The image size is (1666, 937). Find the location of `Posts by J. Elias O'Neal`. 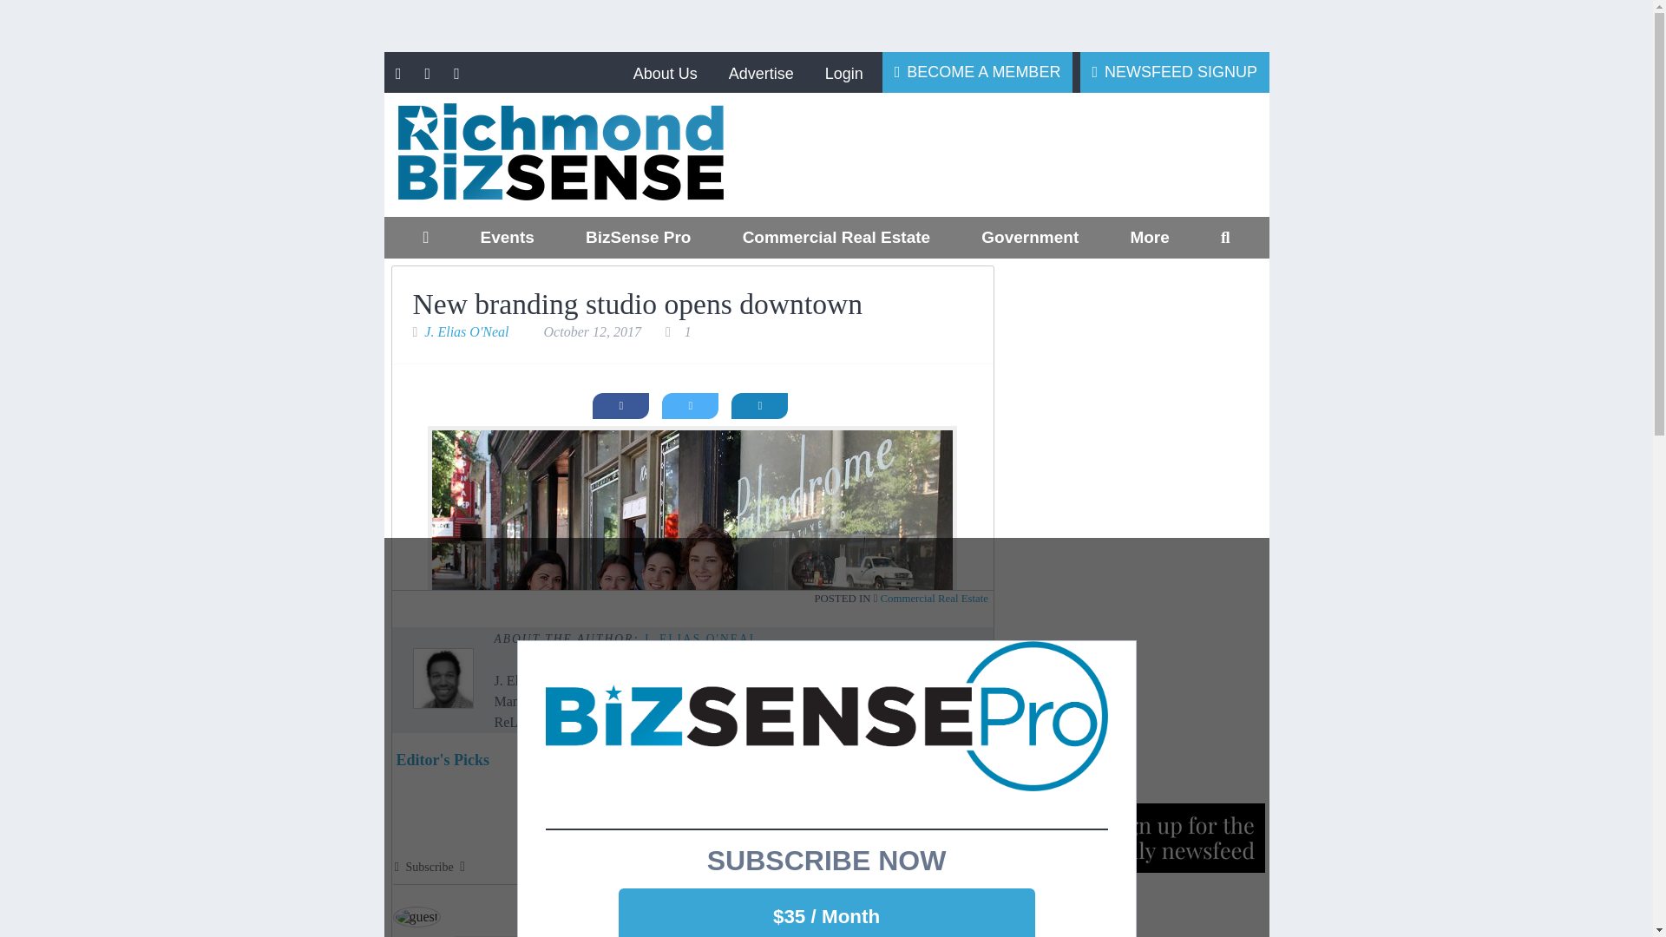

Posts by J. Elias O'Neal is located at coordinates (700, 639).